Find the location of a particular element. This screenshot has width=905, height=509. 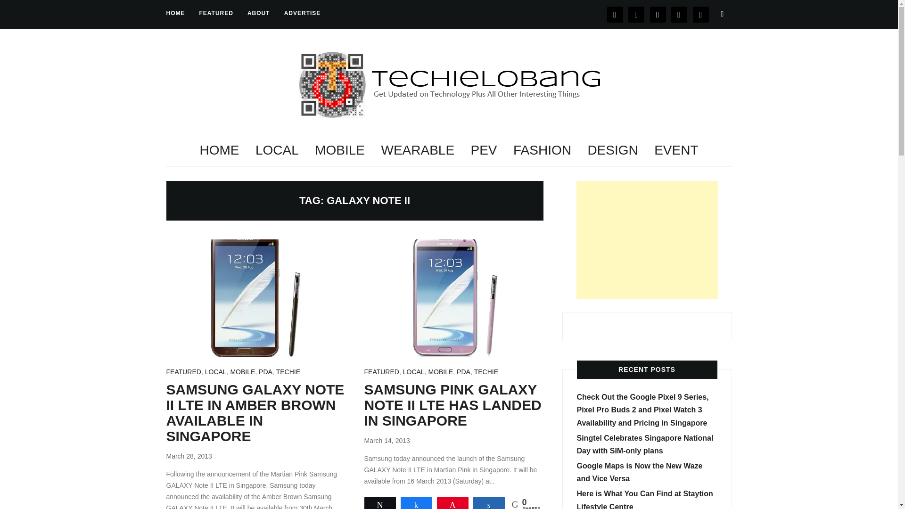

MOBILE is located at coordinates (339, 150).